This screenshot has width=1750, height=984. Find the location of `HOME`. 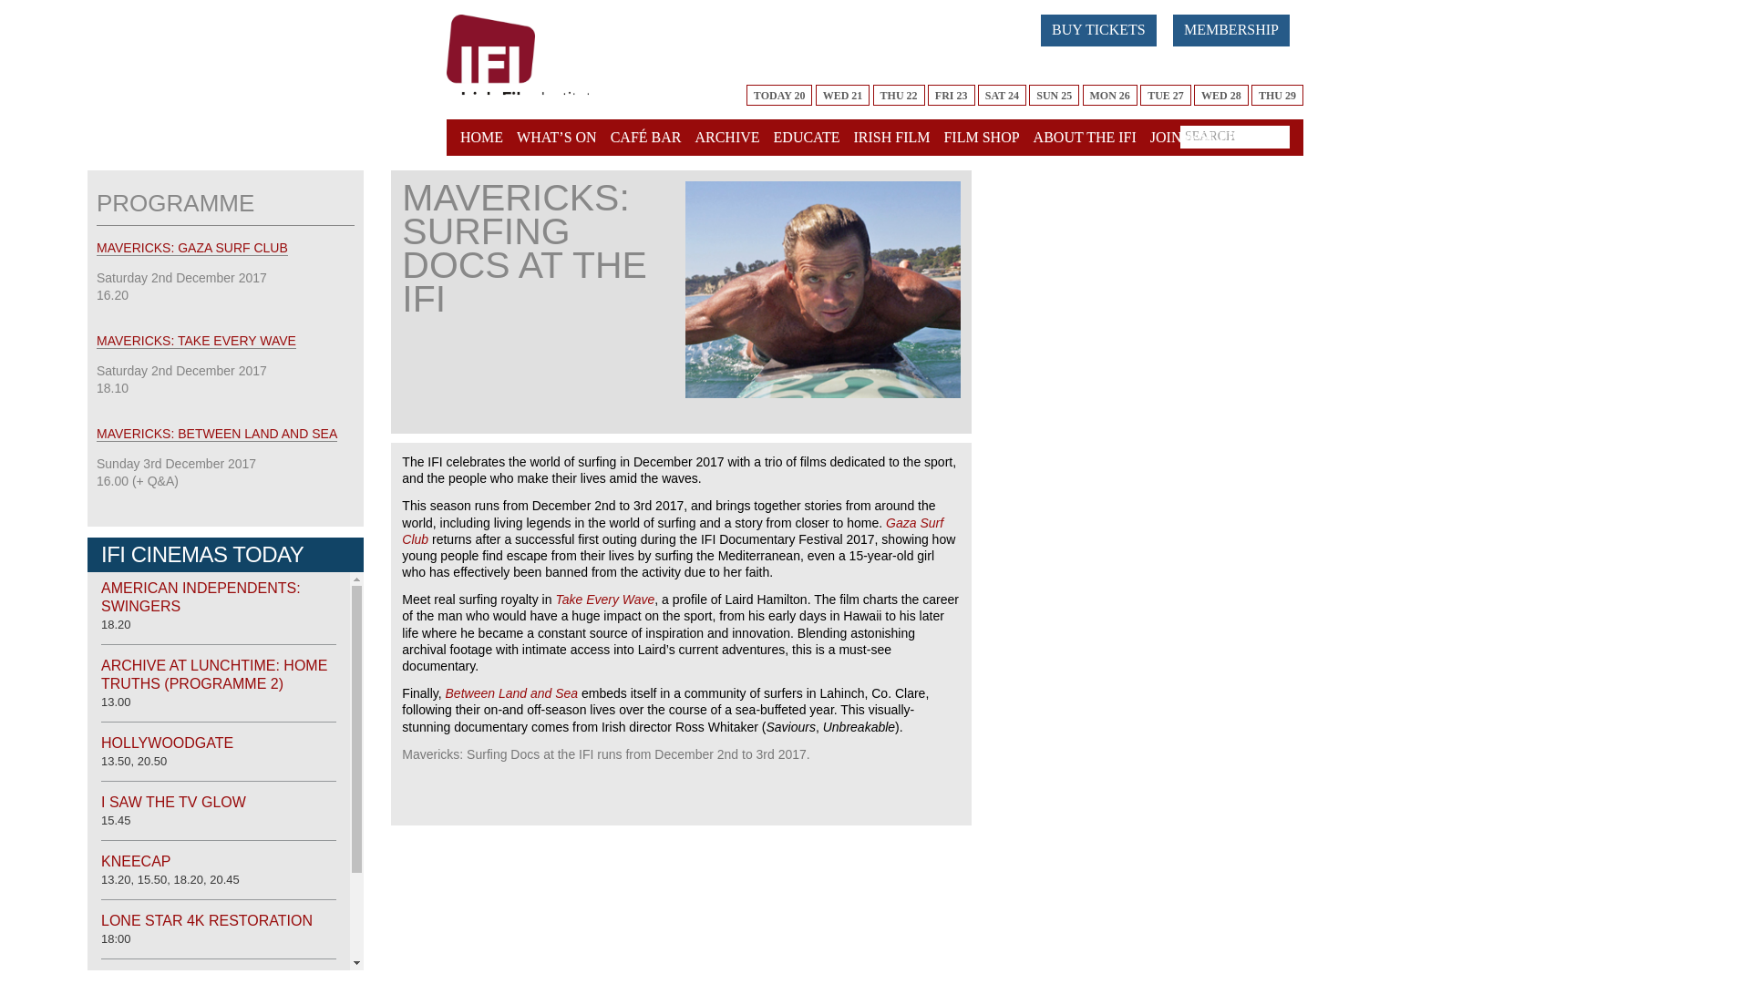

HOME is located at coordinates (485, 137).